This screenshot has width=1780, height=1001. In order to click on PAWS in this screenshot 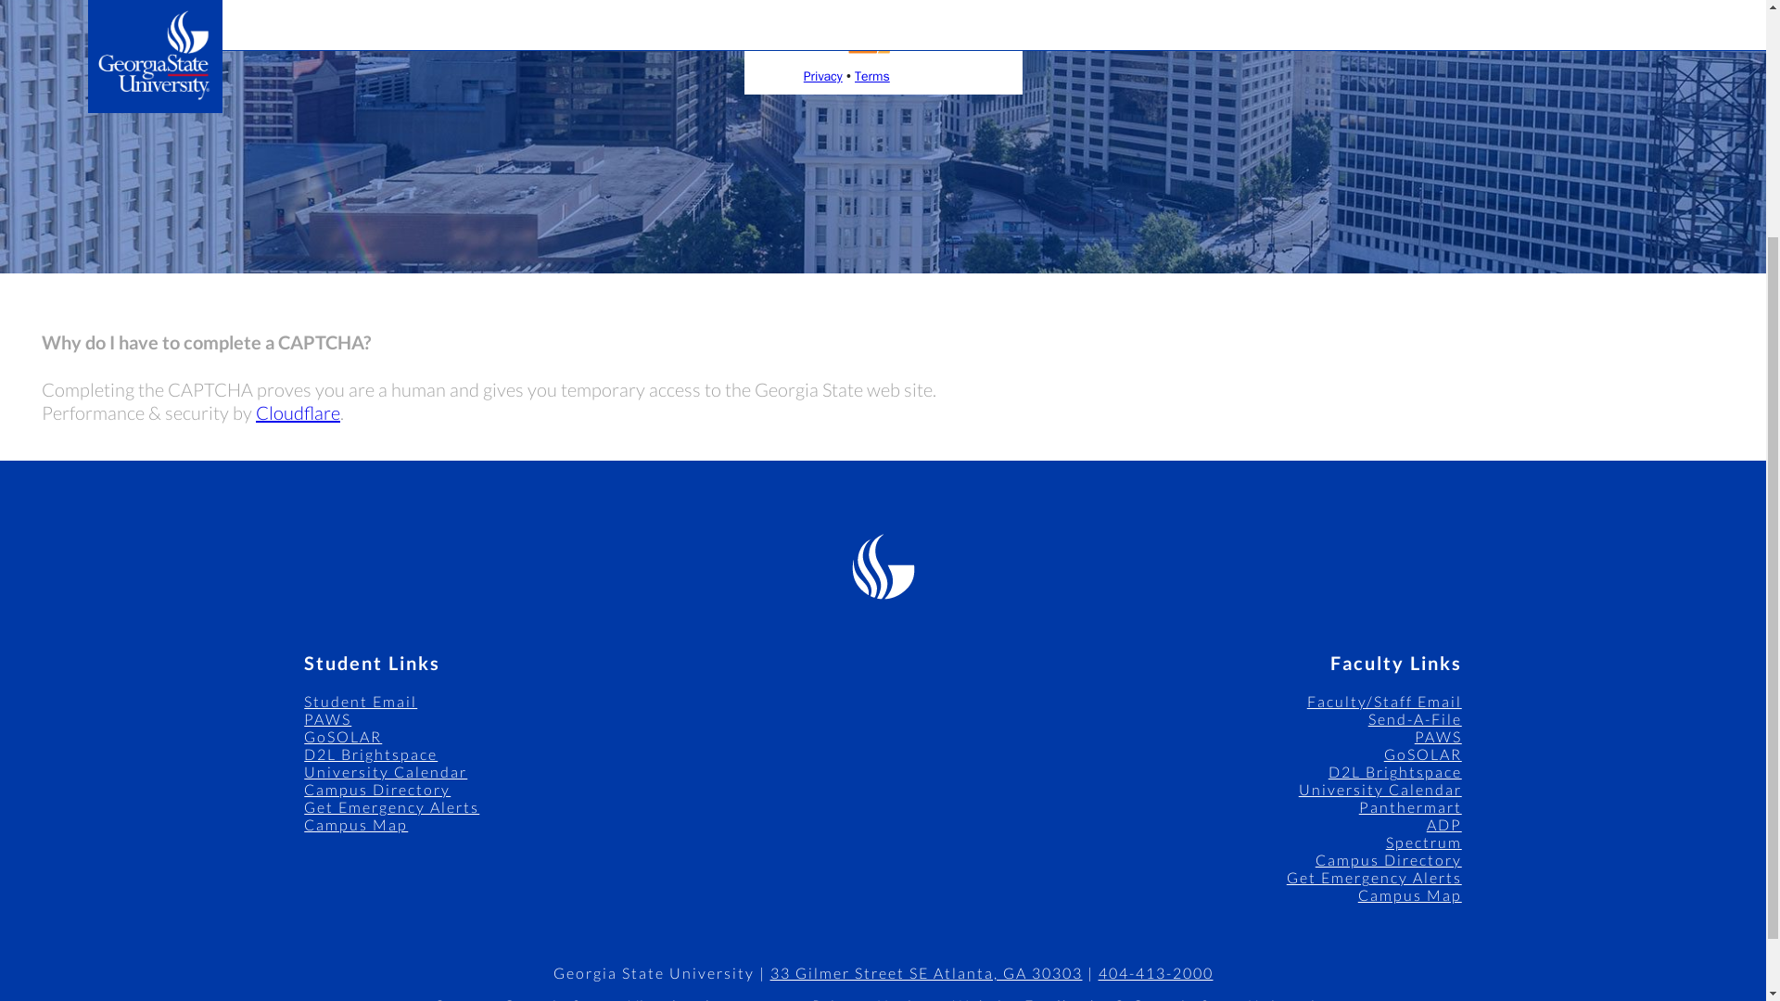, I will do `click(327, 718)`.